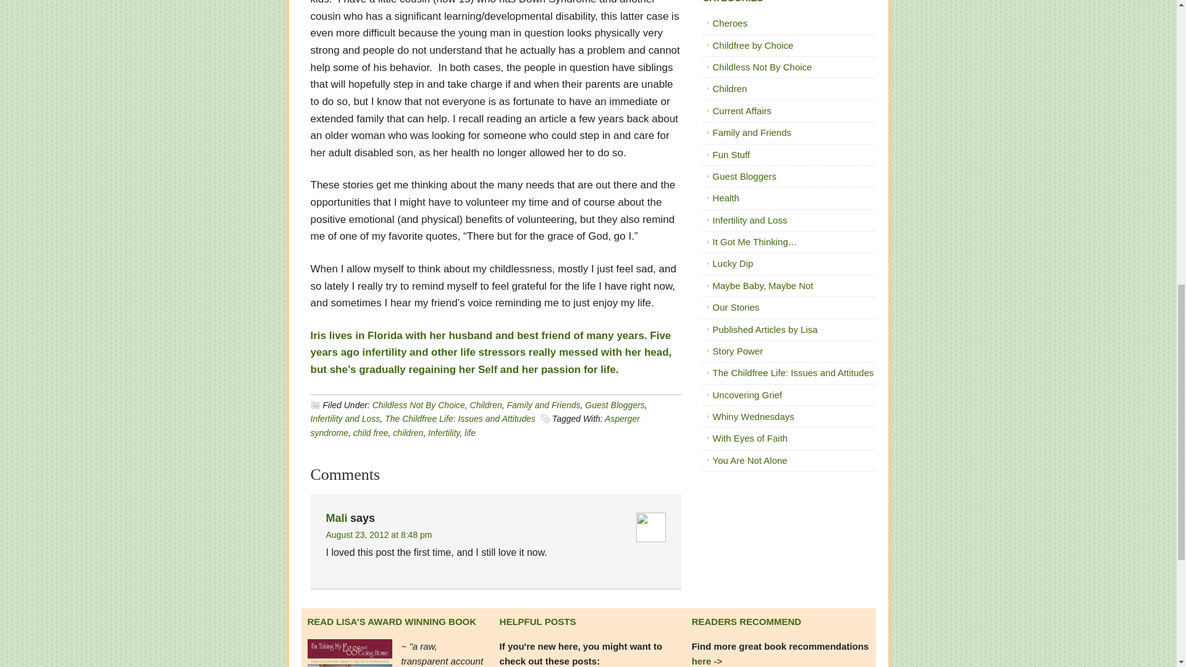  Describe the element at coordinates (418, 405) in the screenshot. I see `Childless Not By Choice` at that location.